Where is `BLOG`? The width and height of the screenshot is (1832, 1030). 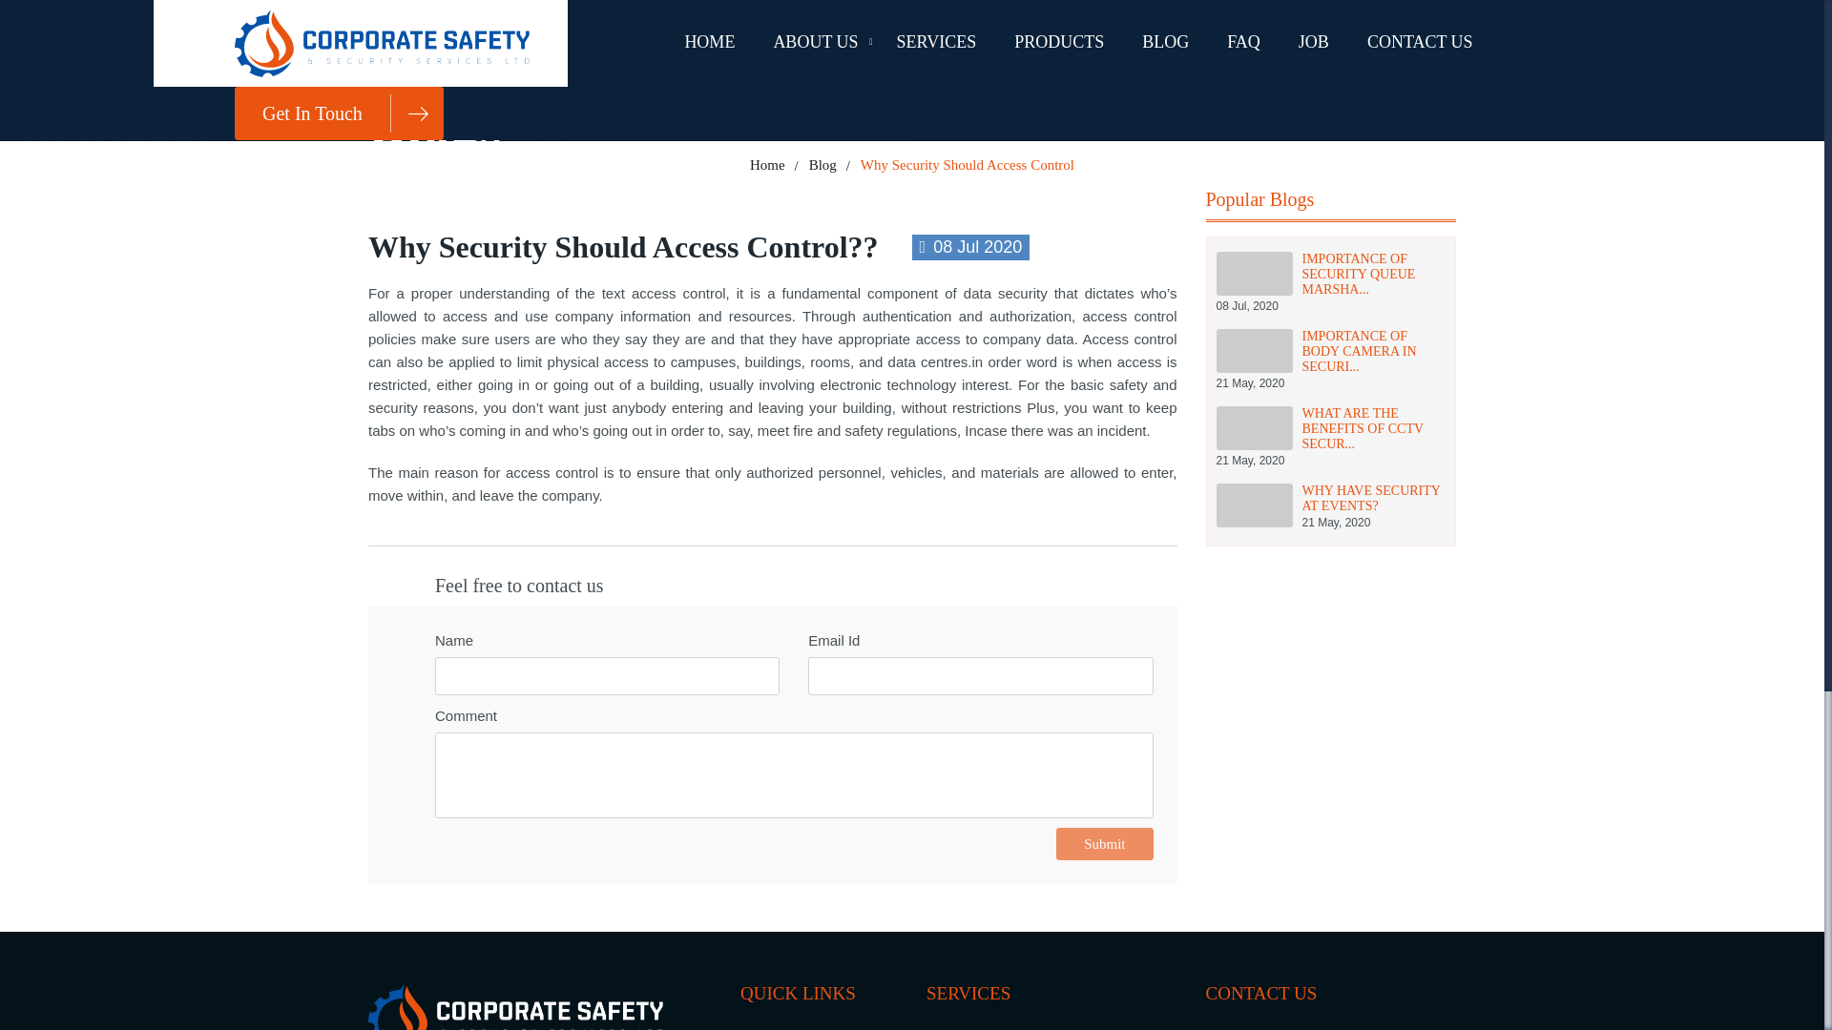
BLOG is located at coordinates (1330, 437).